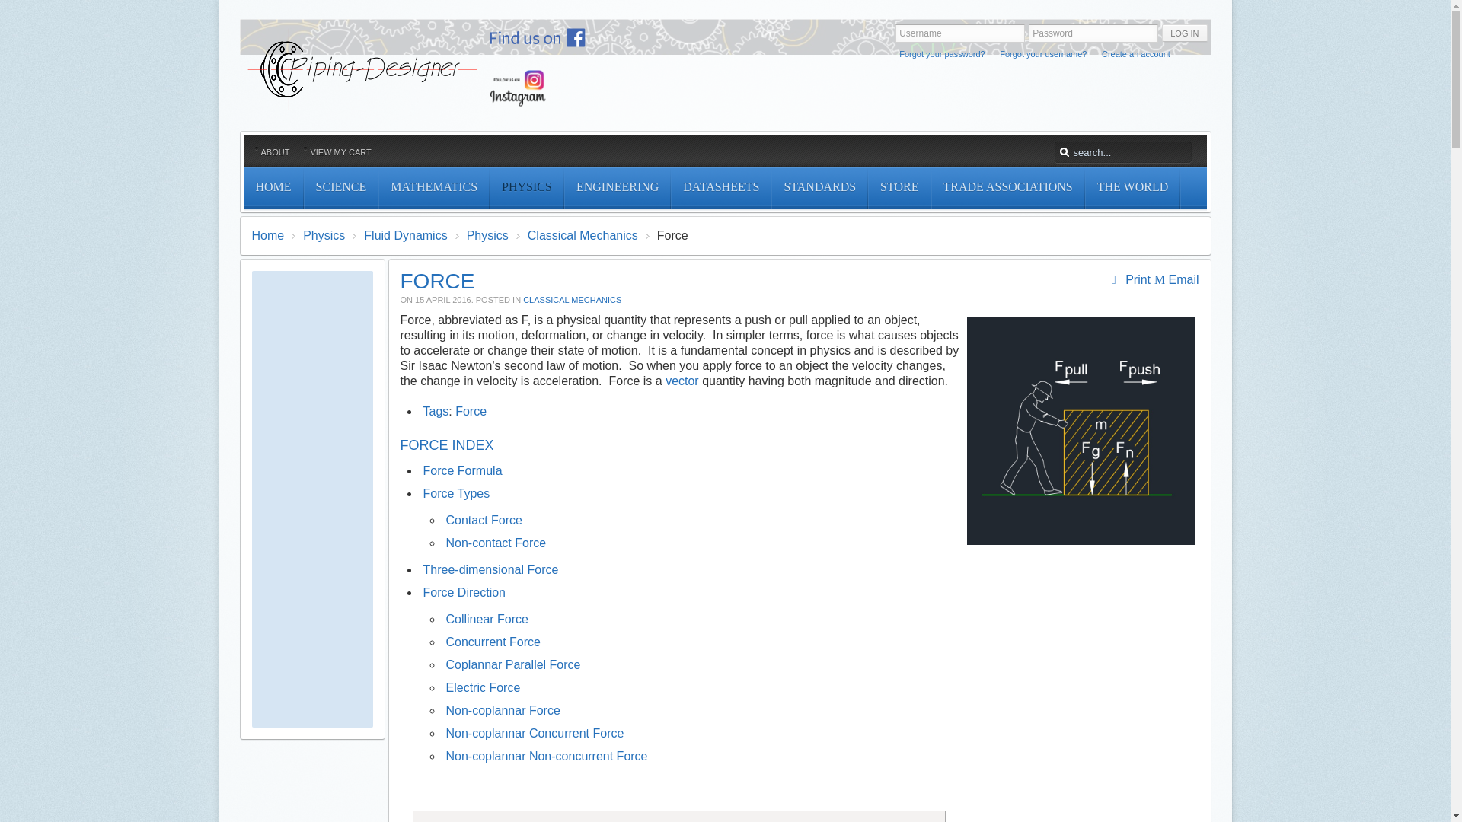 The height and width of the screenshot is (822, 1462). I want to click on Reset, so click(3, 3).